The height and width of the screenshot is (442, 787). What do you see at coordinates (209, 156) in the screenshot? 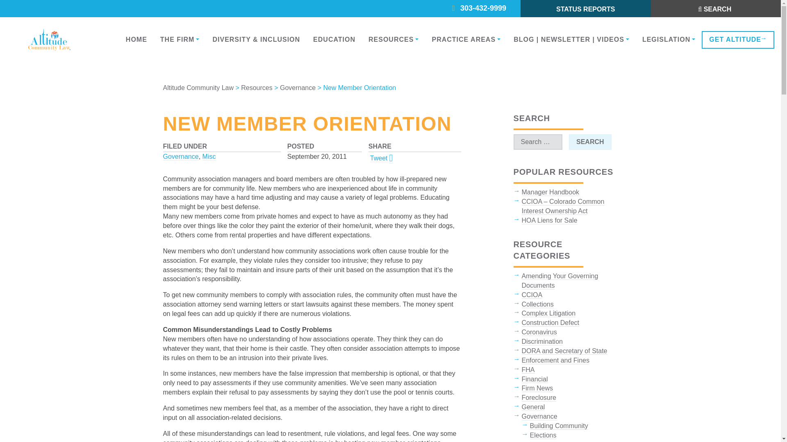
I see `Misc` at bounding box center [209, 156].